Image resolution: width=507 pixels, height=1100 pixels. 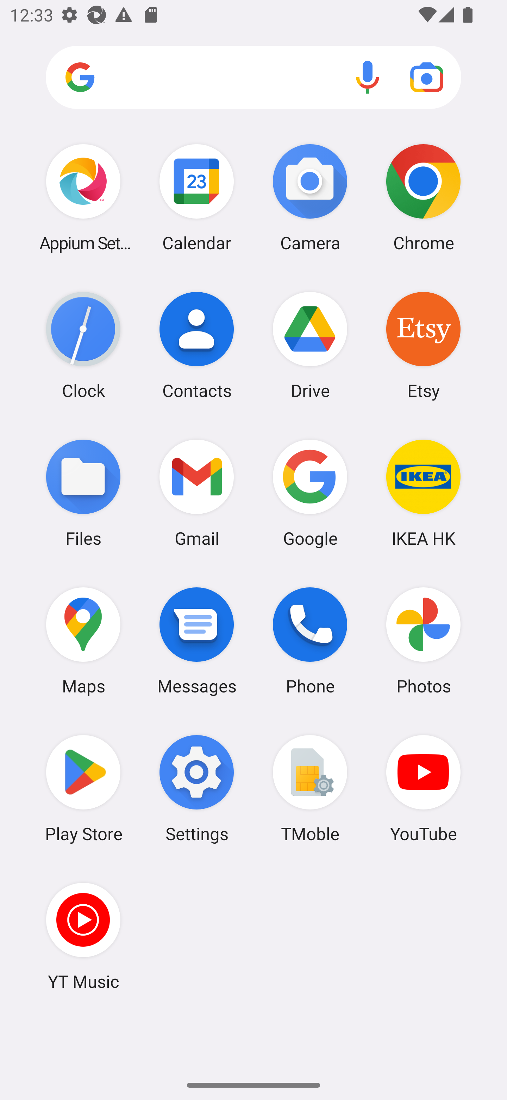 What do you see at coordinates (310, 197) in the screenshot?
I see `Camera` at bounding box center [310, 197].